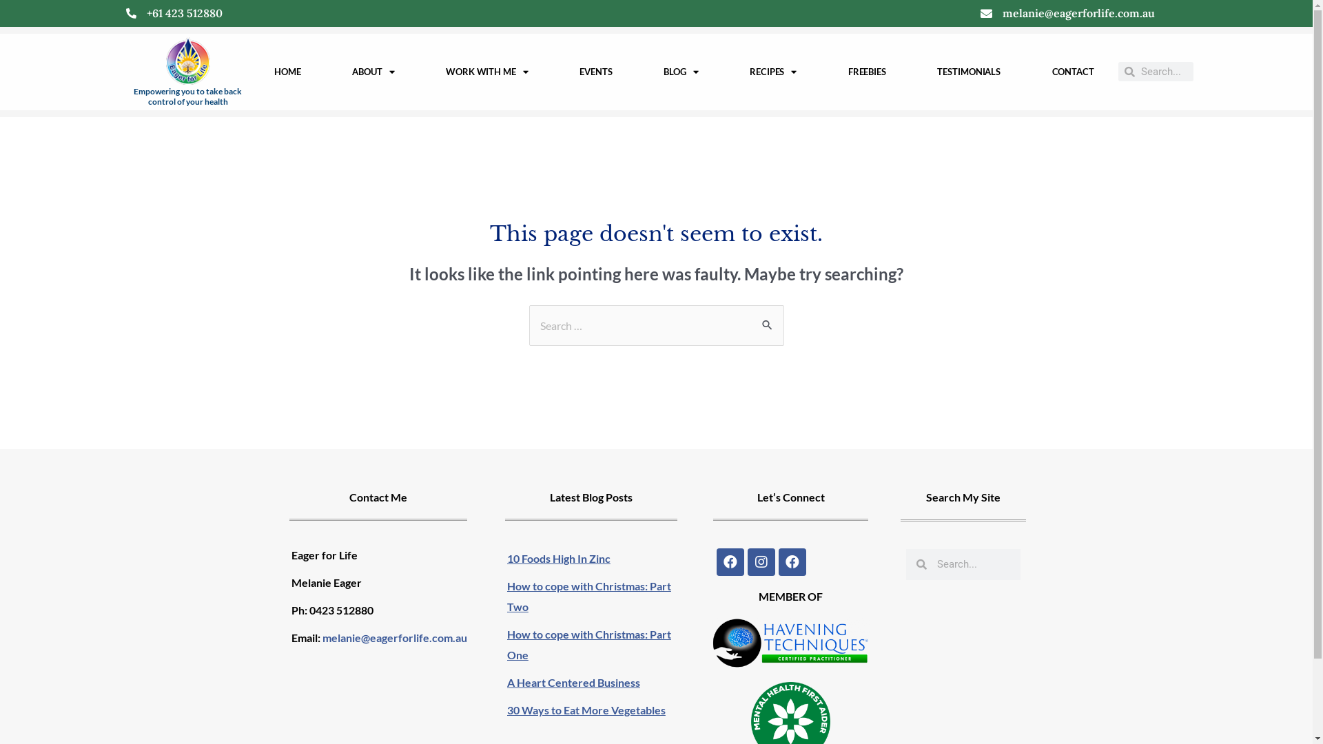 The width and height of the screenshot is (1323, 744). I want to click on TESTIMONIALS, so click(969, 72).